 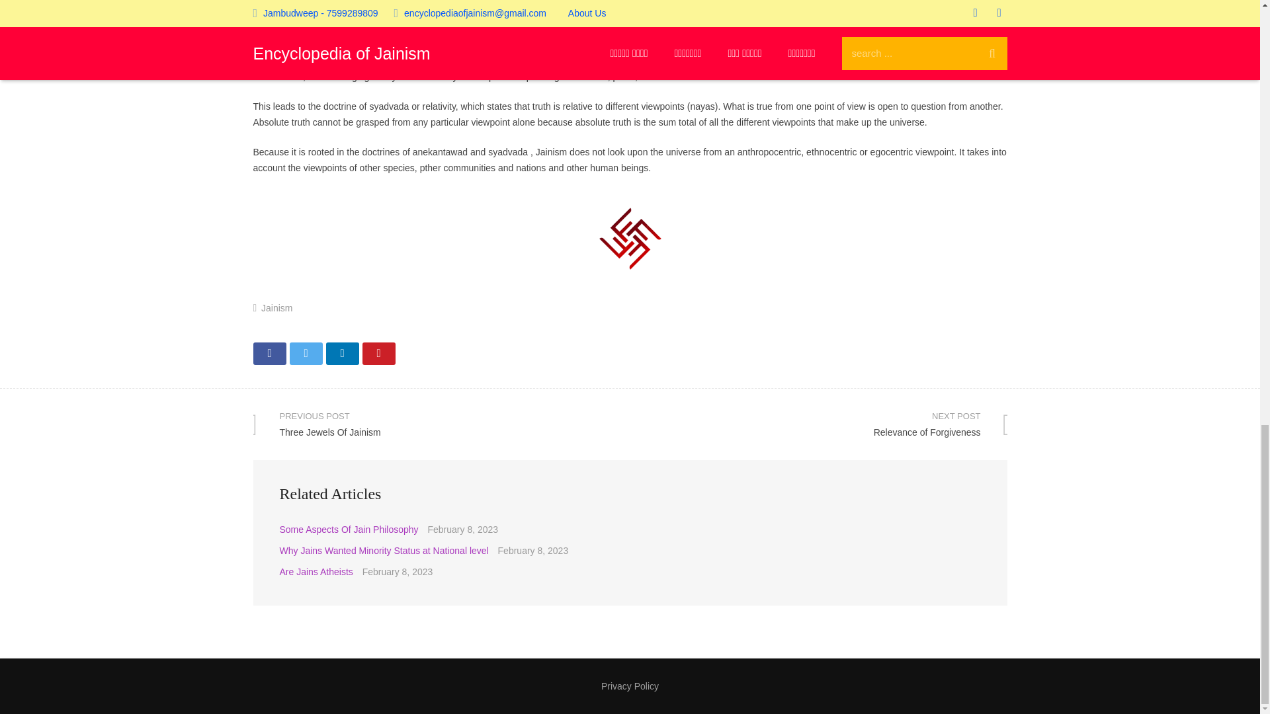 I want to click on Share this, so click(x=269, y=353).